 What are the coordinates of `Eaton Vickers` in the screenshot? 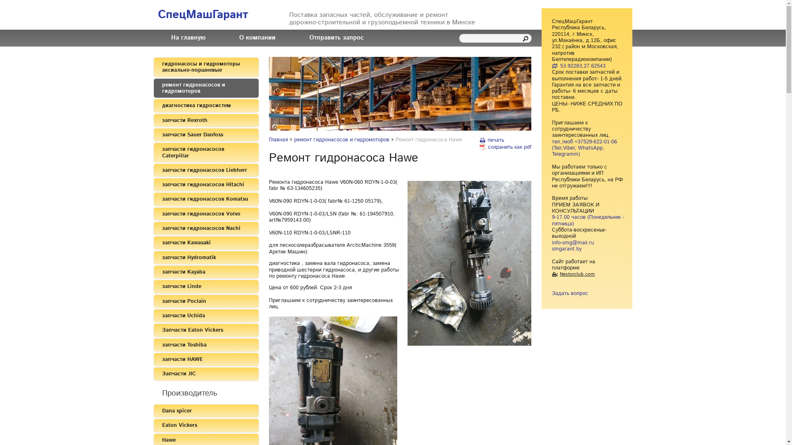 It's located at (206, 425).